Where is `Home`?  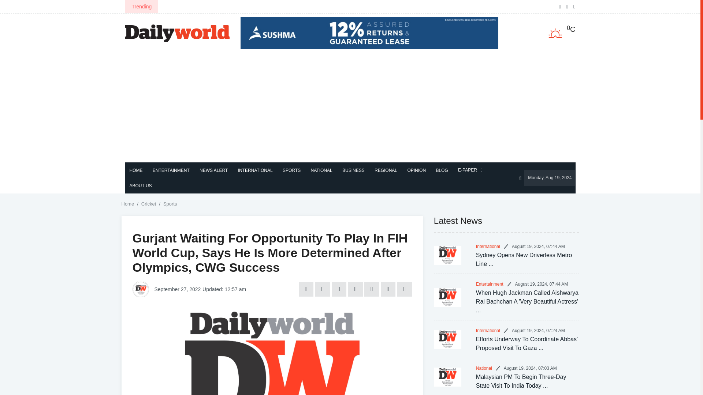
Home is located at coordinates (128, 204).